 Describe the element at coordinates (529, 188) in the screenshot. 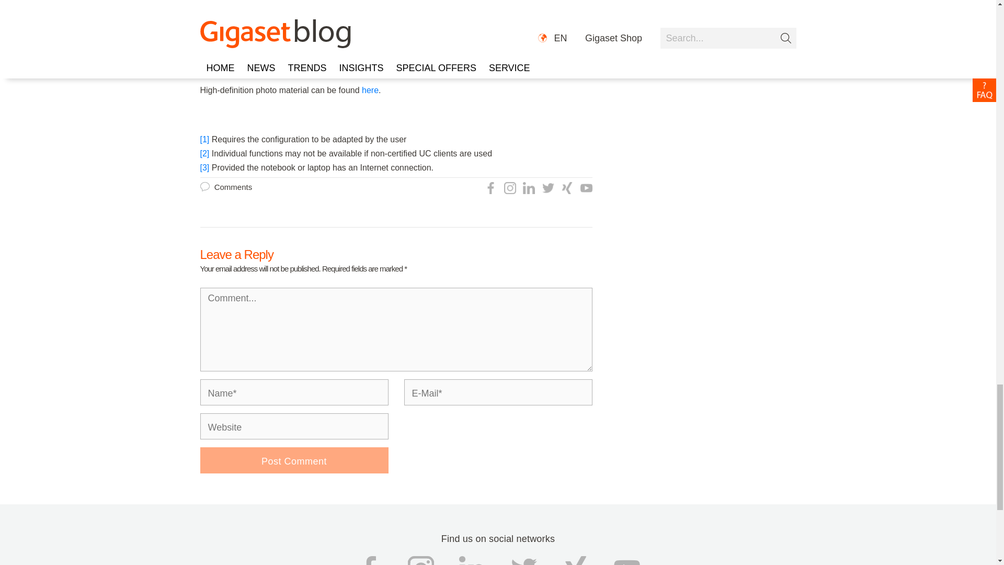

I see `Share on Linked` at that location.